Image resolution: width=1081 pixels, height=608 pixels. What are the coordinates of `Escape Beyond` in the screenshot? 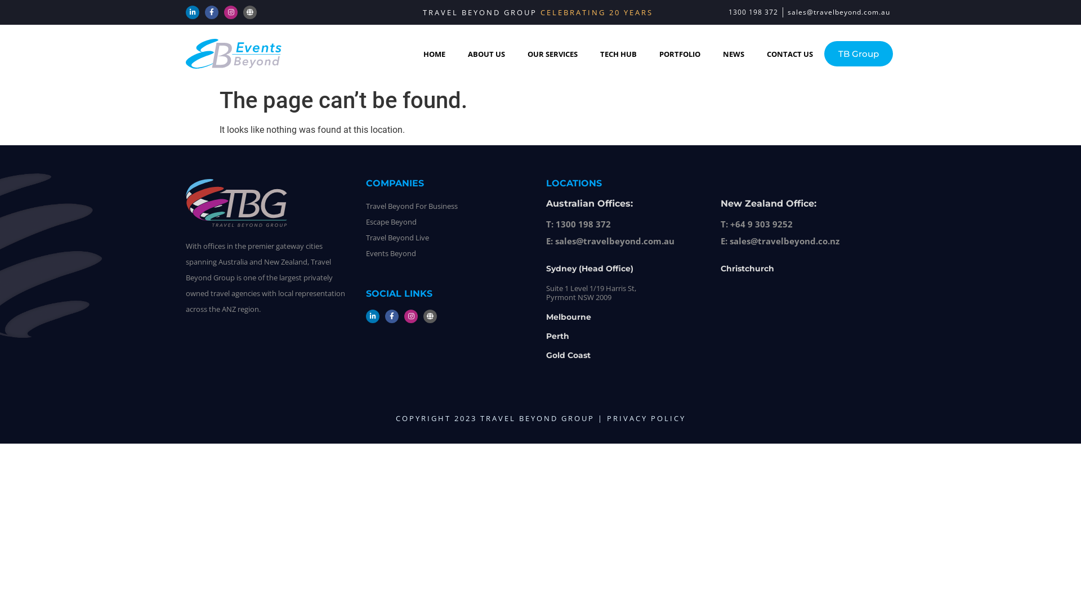 It's located at (391, 222).